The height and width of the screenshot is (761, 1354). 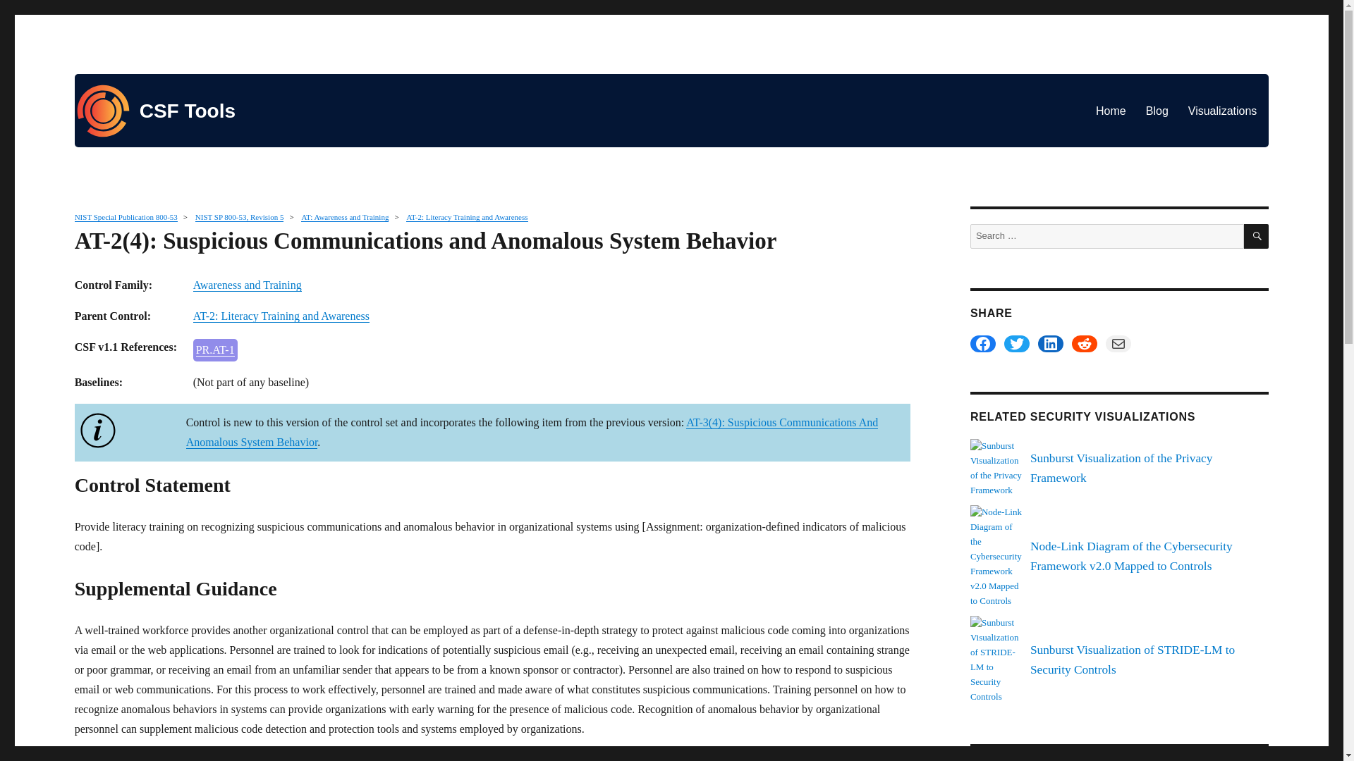 I want to click on Twitter, so click(x=1017, y=344).